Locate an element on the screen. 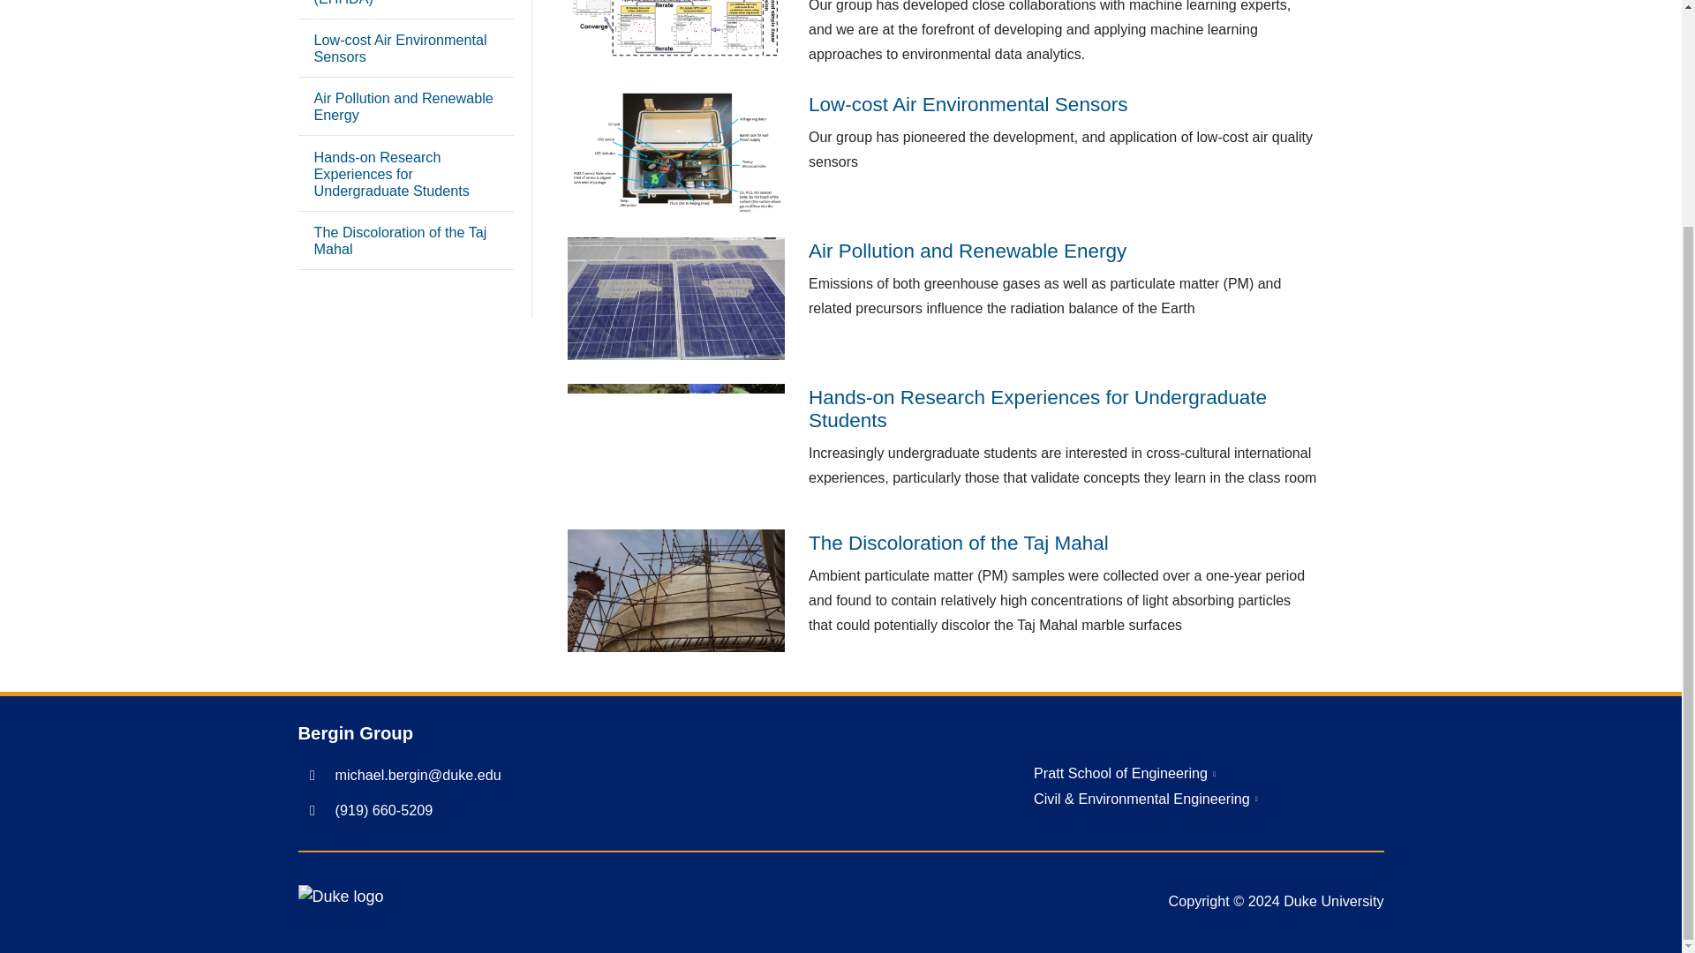 Image resolution: width=1695 pixels, height=953 pixels. Hands-on Research Experiences for Undergraduate Students is located at coordinates (405, 173).